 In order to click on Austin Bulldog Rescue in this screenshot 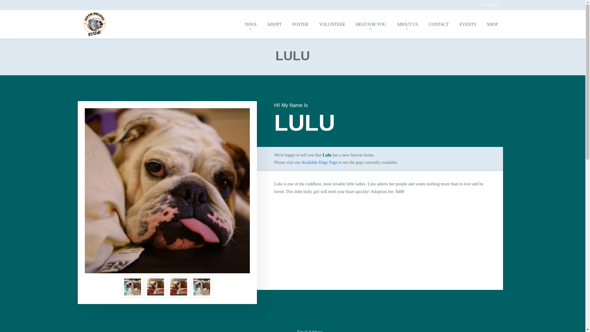, I will do `click(95, 24)`.